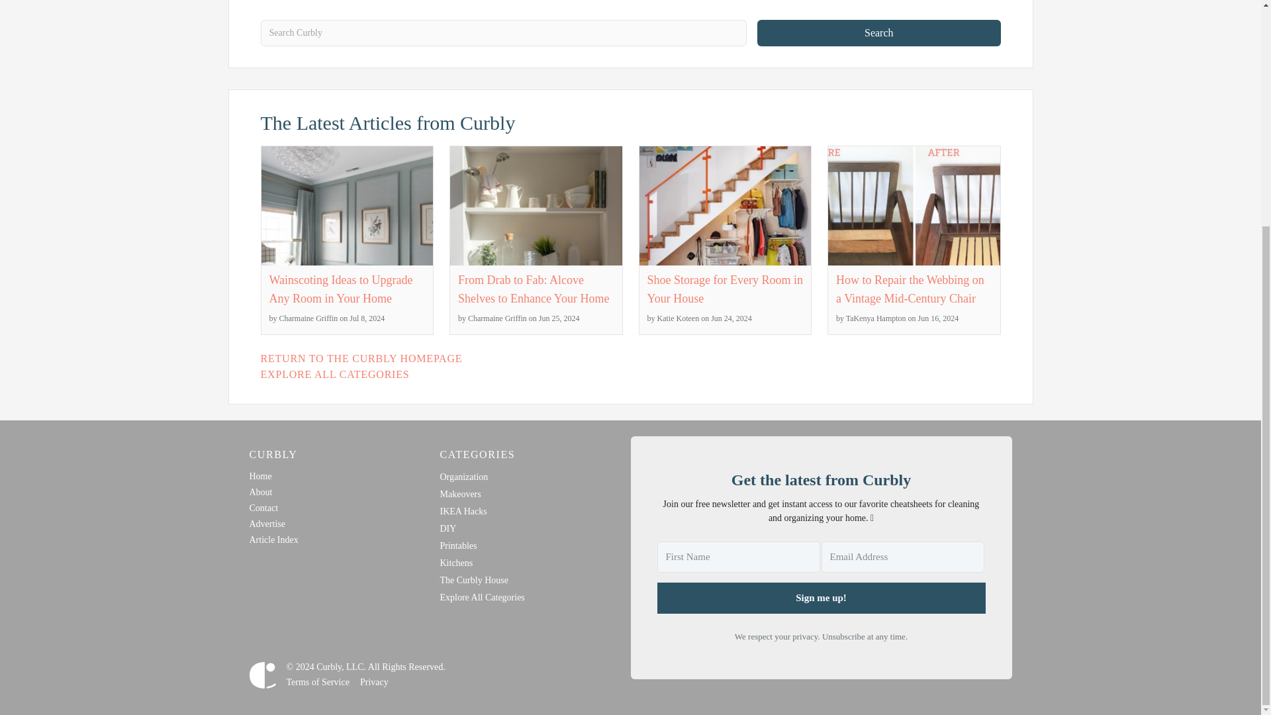 Image resolution: width=1271 pixels, height=715 pixels. Describe the element at coordinates (335, 374) in the screenshot. I see `EXPLORE ALL CATEGORIES` at that location.